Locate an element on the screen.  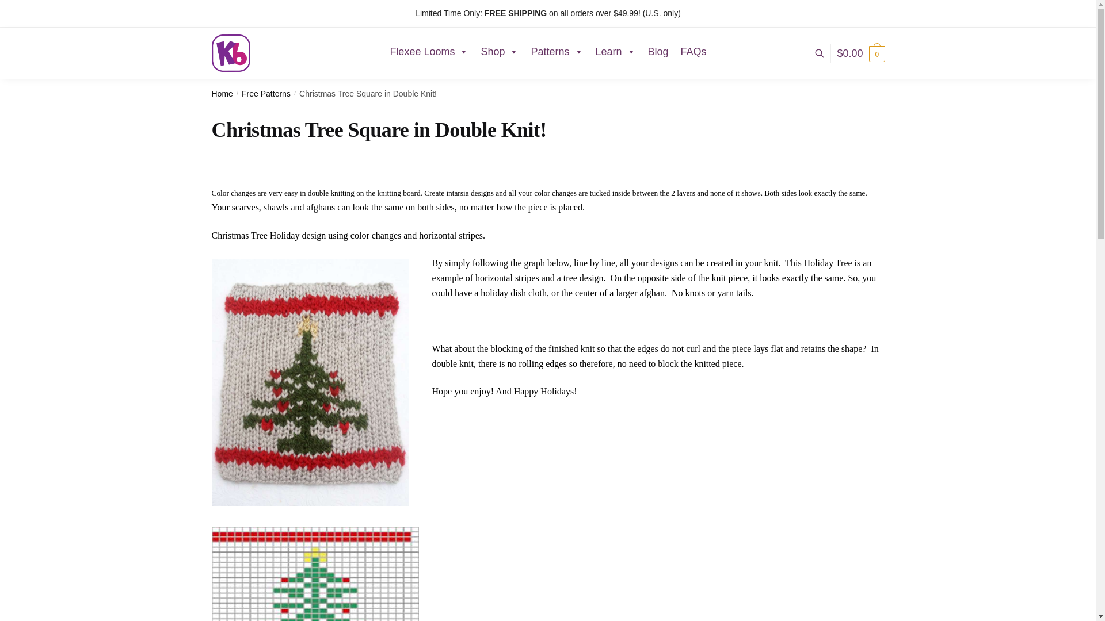
Shop is located at coordinates (500, 52).